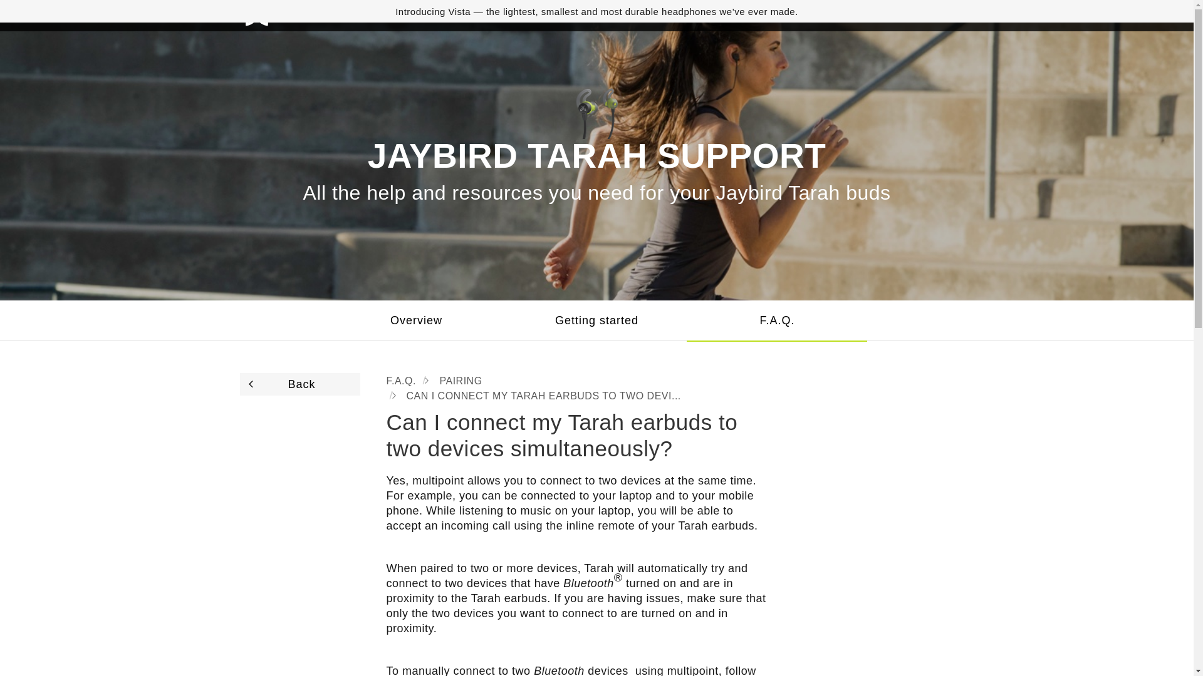 This screenshot has width=1203, height=676. Describe the element at coordinates (777, 320) in the screenshot. I see `F.A.Q.` at that location.